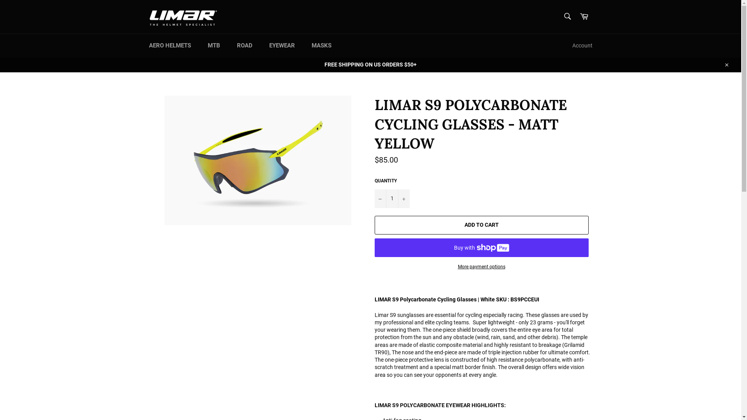  What do you see at coordinates (584, 16) in the screenshot?
I see `Cart` at bounding box center [584, 16].